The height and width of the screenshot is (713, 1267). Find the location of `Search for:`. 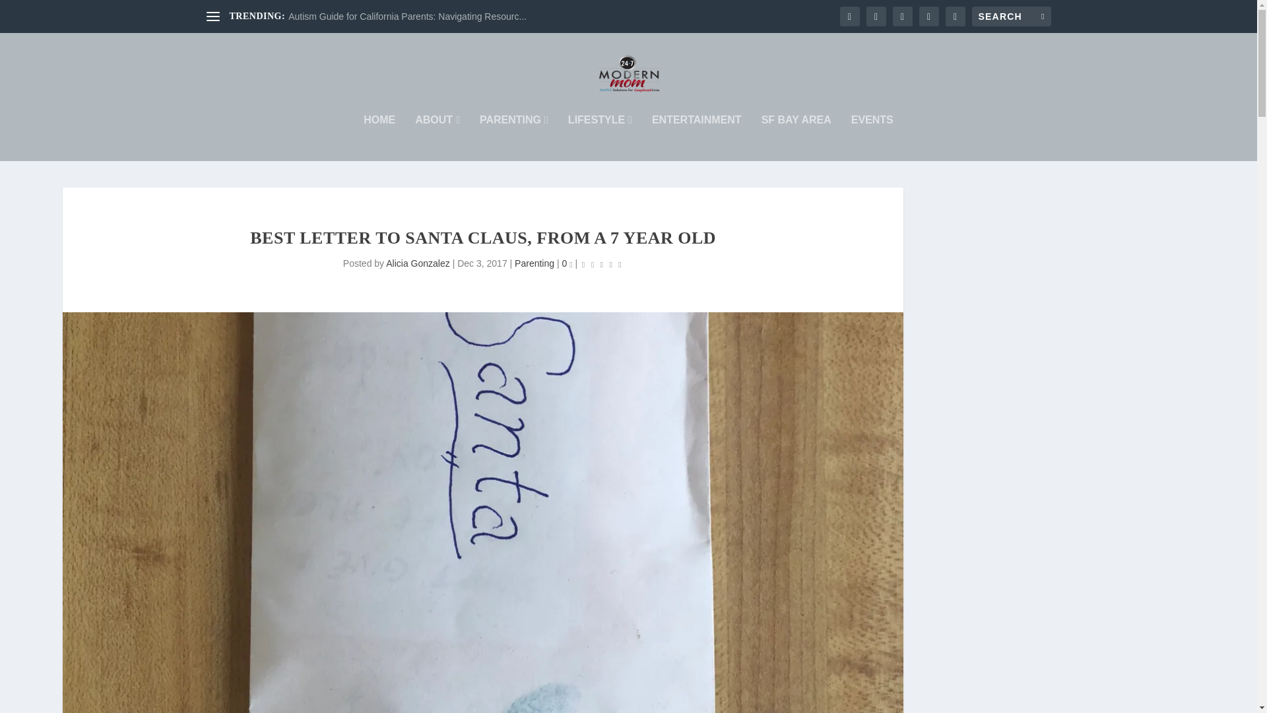

Search for: is located at coordinates (1011, 16).